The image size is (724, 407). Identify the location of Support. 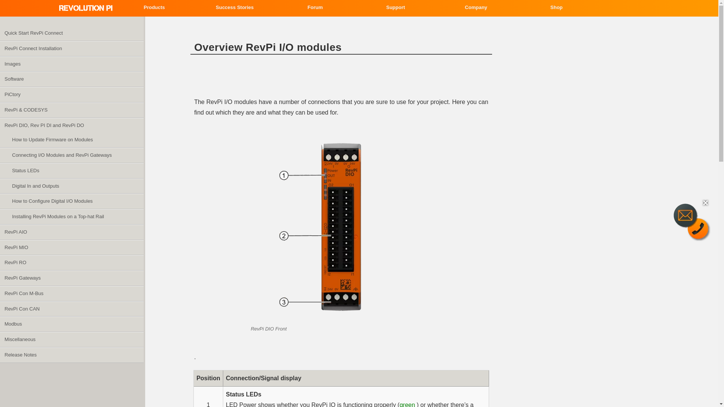
(395, 8).